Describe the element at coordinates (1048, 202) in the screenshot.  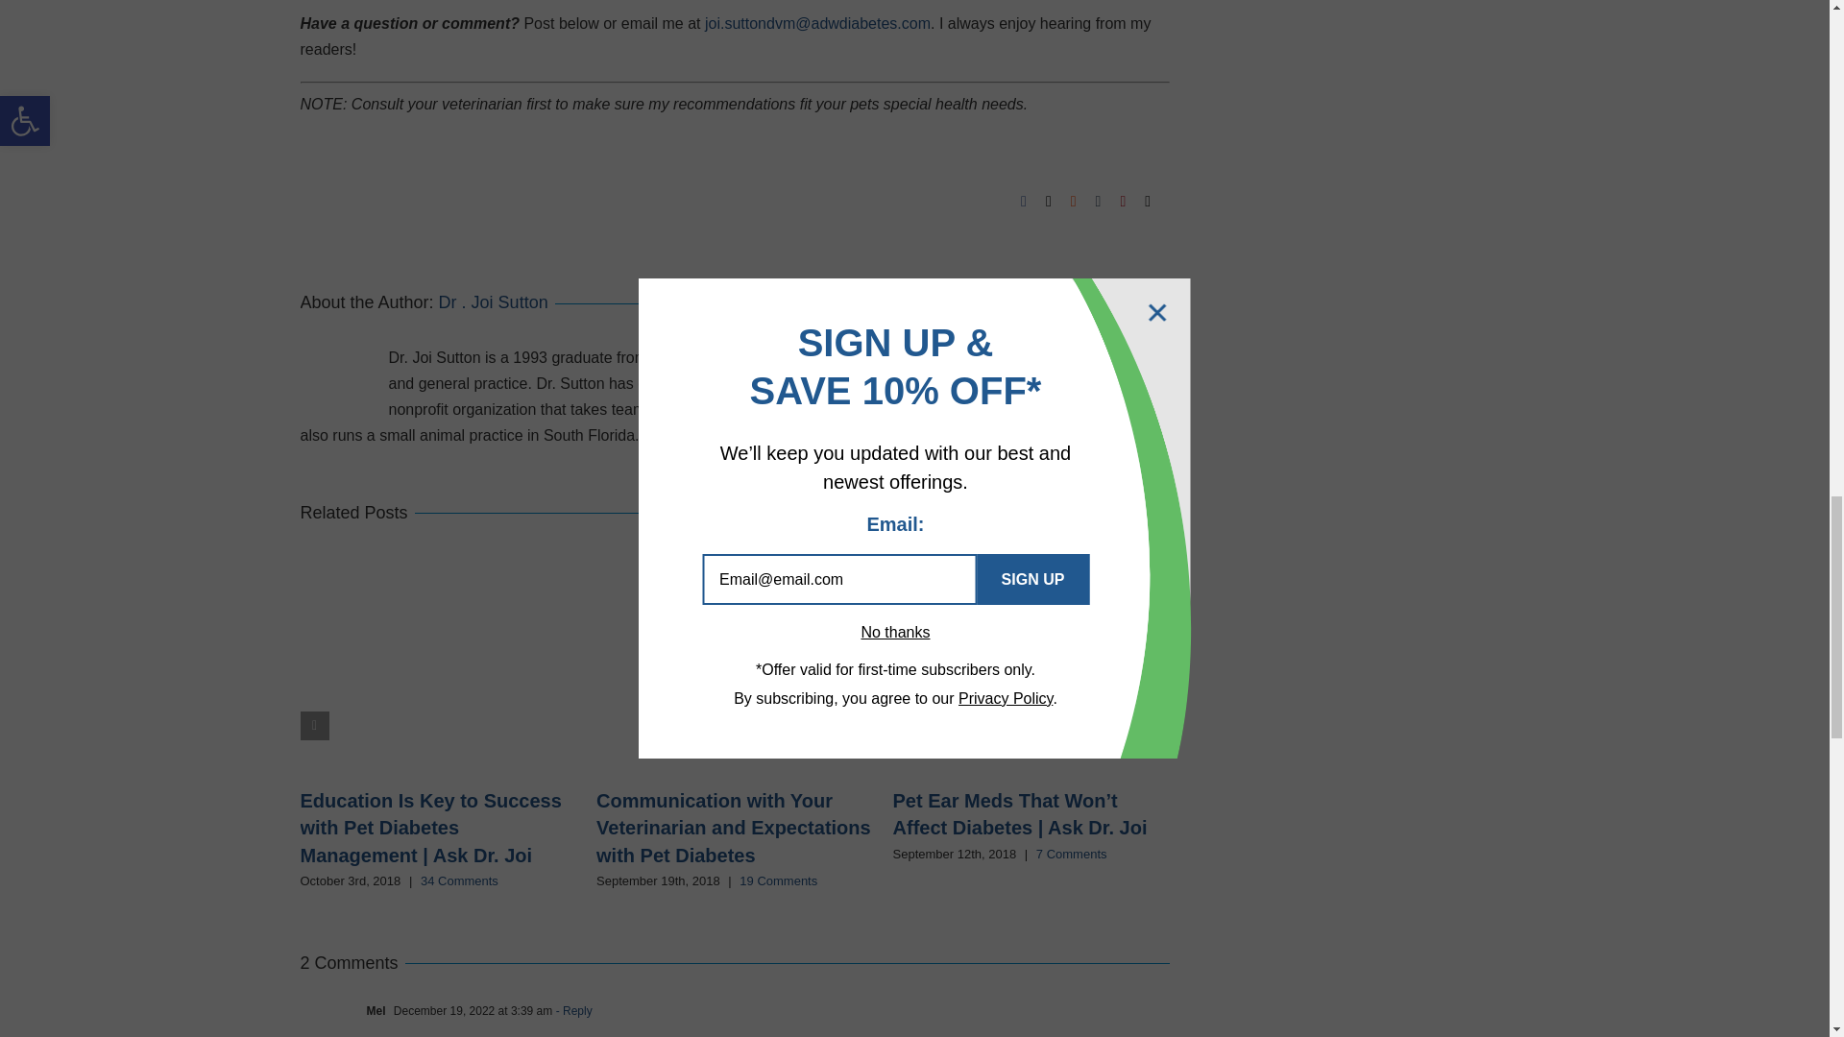
I see `X` at that location.